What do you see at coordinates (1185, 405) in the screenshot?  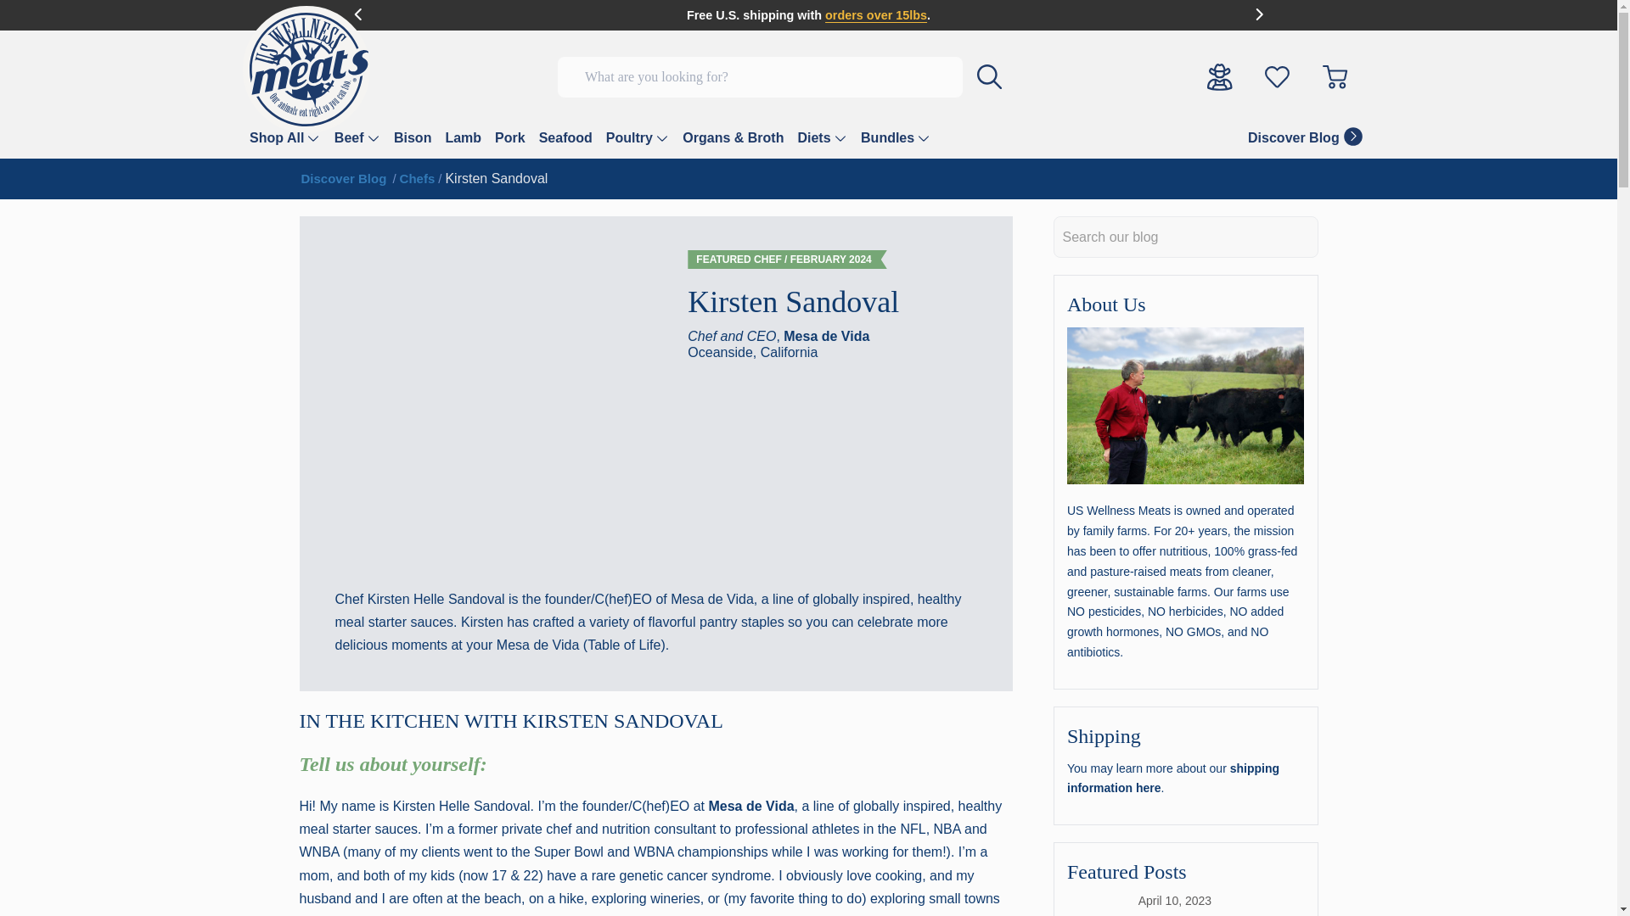 I see `John Wood` at bounding box center [1185, 405].